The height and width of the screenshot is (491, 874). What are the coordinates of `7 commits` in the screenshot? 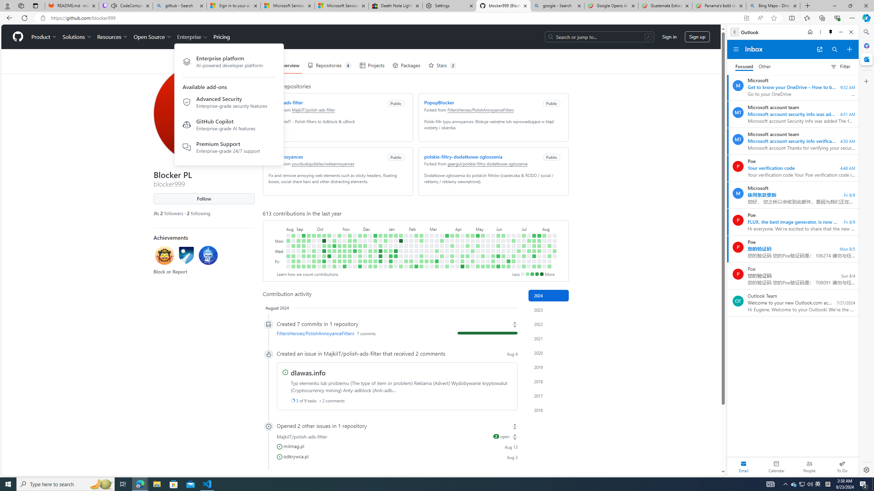 It's located at (366, 333).